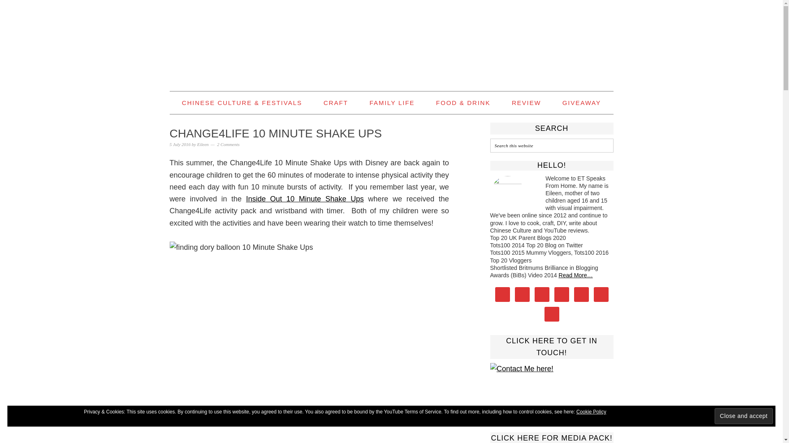  Describe the element at coordinates (526, 103) in the screenshot. I see `REVIEW` at that location.